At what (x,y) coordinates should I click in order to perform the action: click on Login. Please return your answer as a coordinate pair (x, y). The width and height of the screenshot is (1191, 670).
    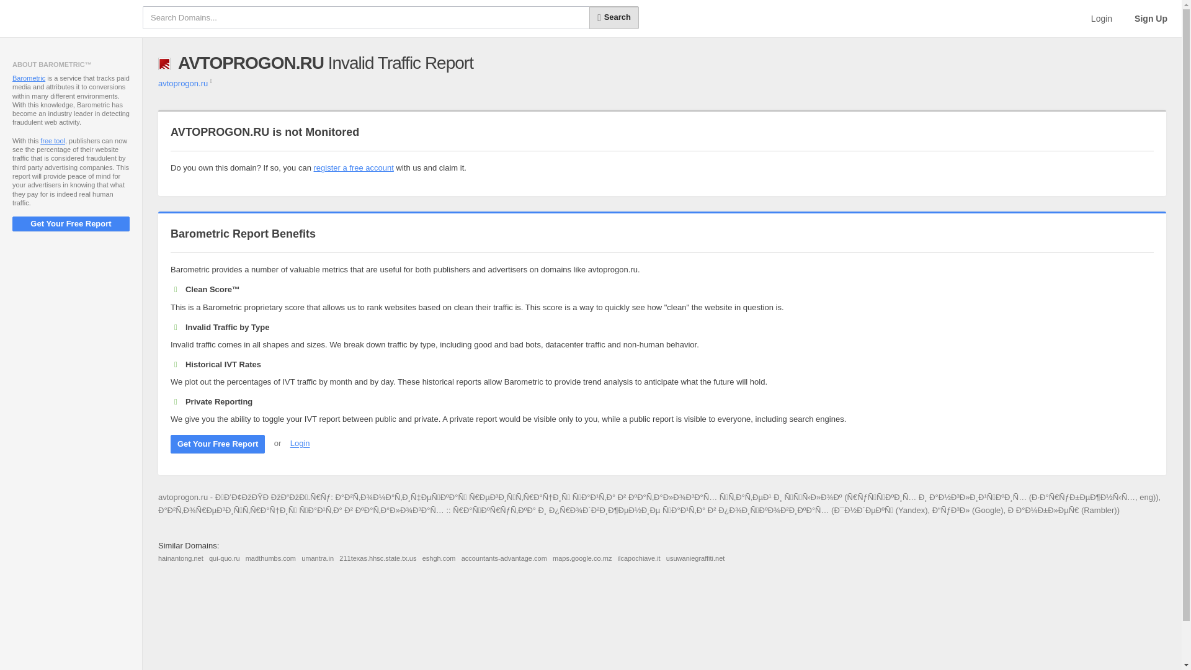
    Looking at the image, I should click on (300, 444).